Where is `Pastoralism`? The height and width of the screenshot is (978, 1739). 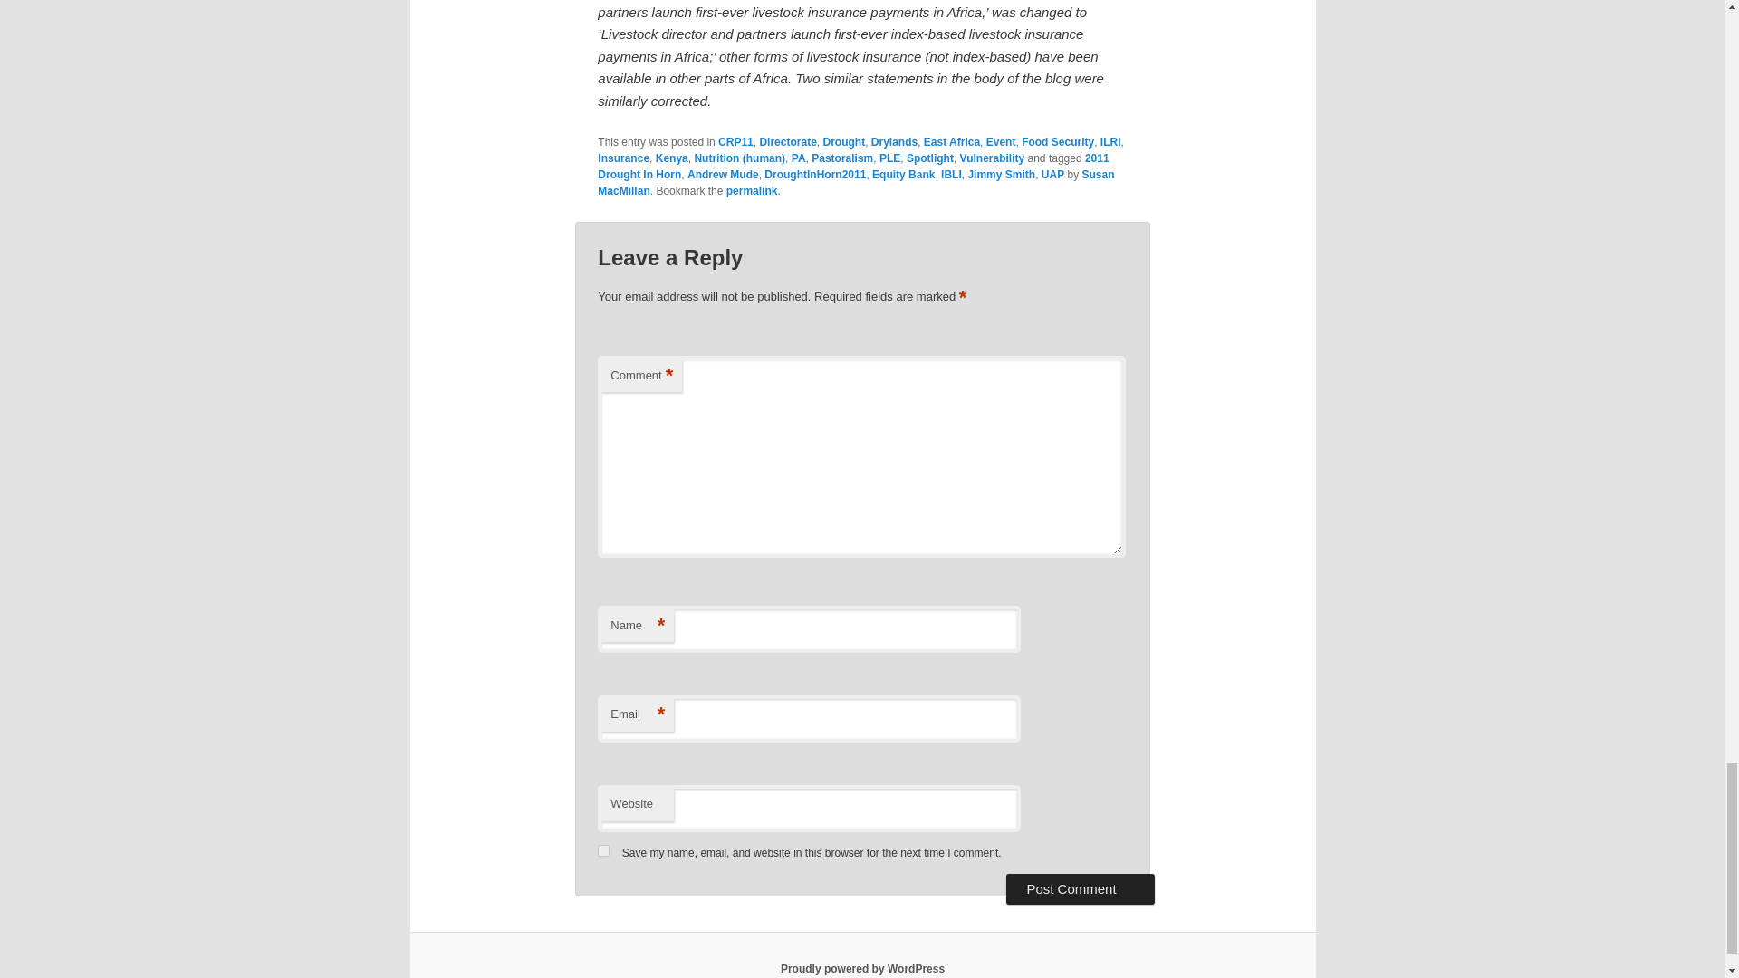 Pastoralism is located at coordinates (842, 158).